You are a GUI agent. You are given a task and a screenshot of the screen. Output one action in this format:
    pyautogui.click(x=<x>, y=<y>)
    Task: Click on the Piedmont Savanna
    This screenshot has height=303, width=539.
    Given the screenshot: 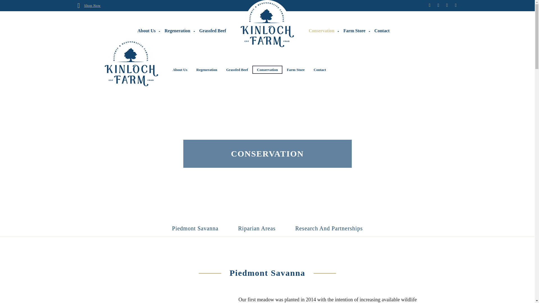 What is the action you would take?
    pyautogui.click(x=195, y=231)
    